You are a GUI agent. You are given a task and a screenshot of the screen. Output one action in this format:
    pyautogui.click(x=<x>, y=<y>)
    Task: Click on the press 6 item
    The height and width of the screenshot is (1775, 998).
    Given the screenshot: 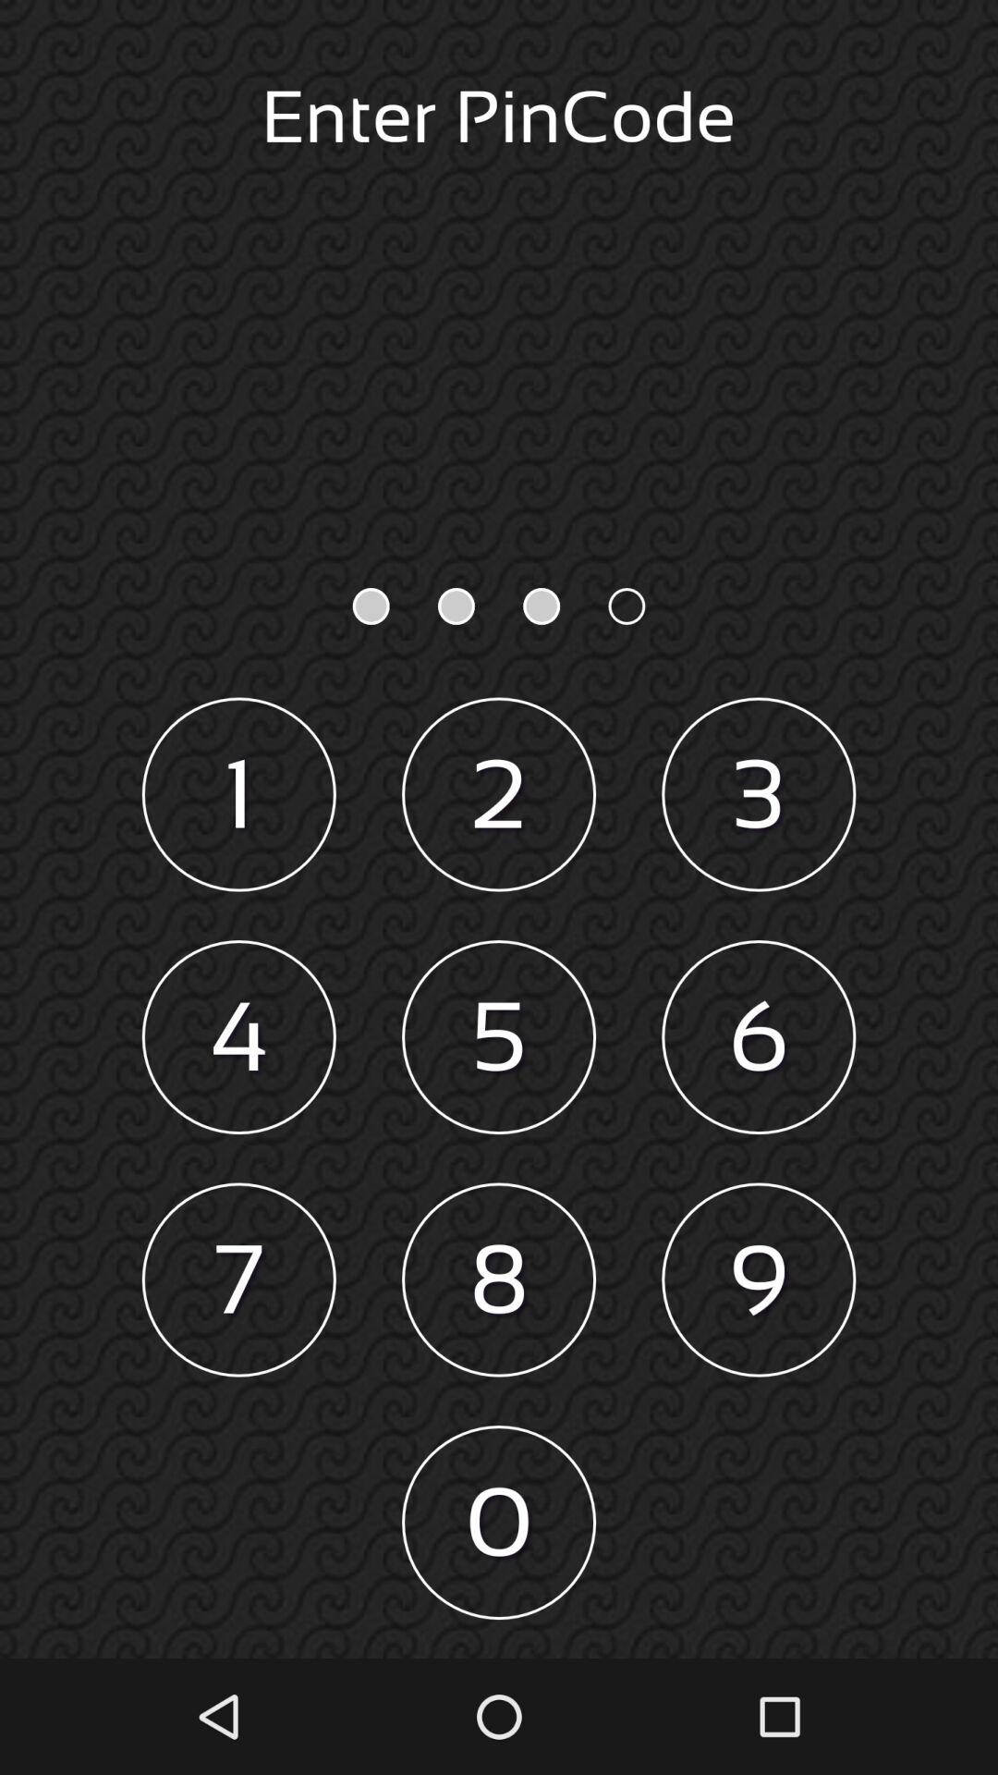 What is the action you would take?
    pyautogui.click(x=759, y=1037)
    